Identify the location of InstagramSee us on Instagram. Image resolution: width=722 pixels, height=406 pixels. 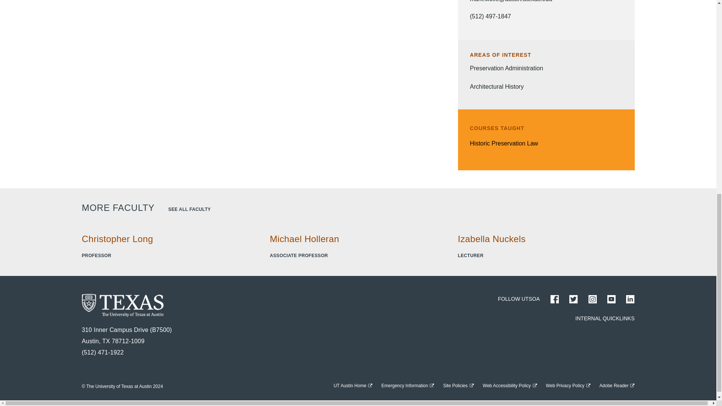
(593, 299).